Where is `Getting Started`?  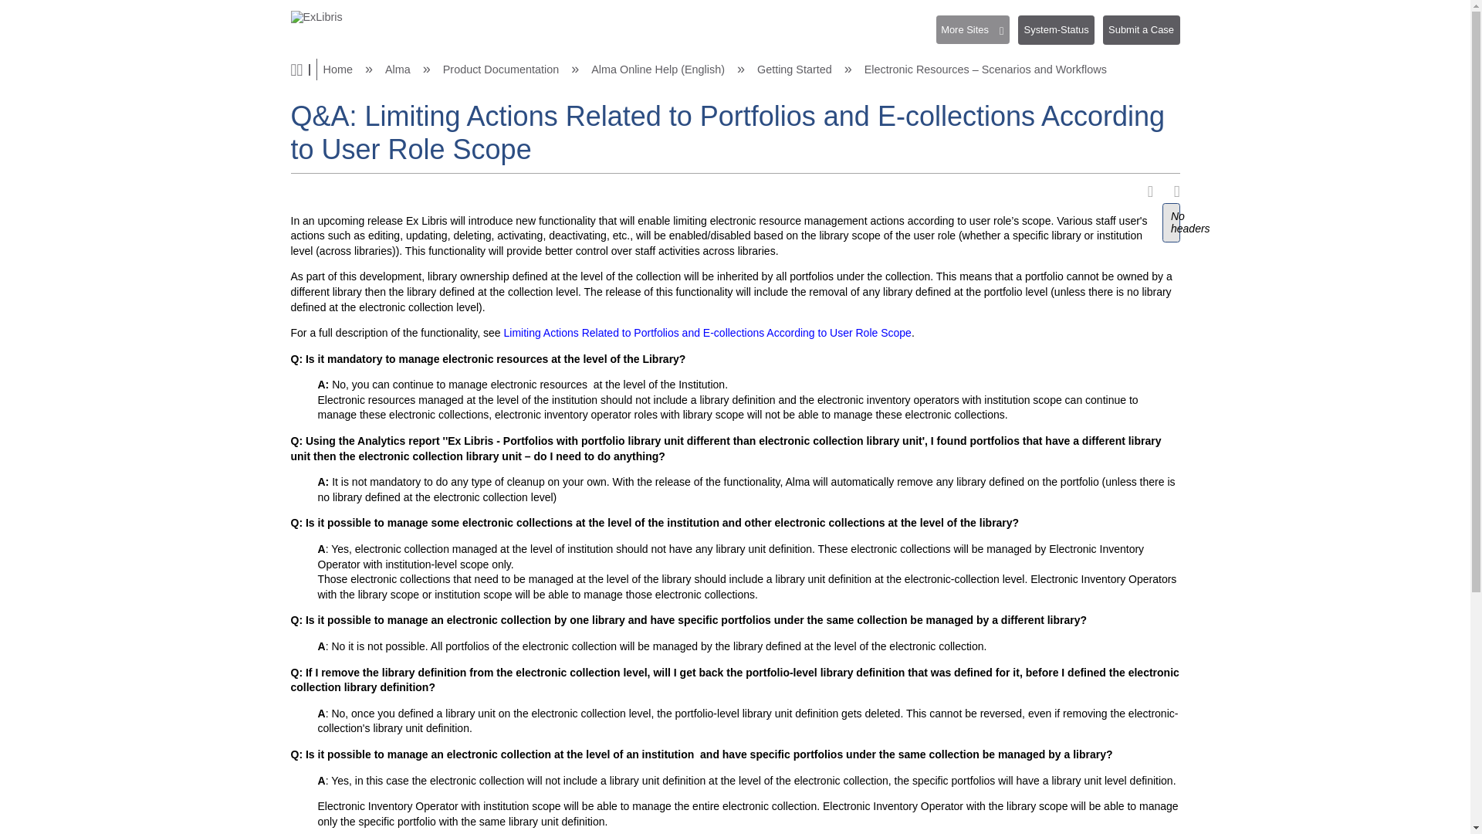
Getting Started is located at coordinates (797, 69).